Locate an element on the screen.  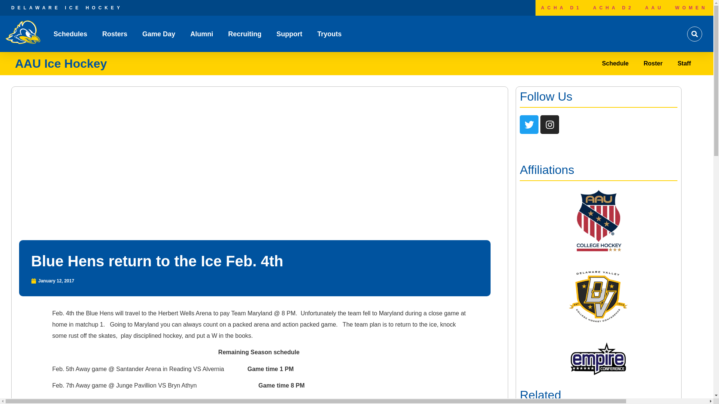
ACHA D1 is located at coordinates (561, 8).